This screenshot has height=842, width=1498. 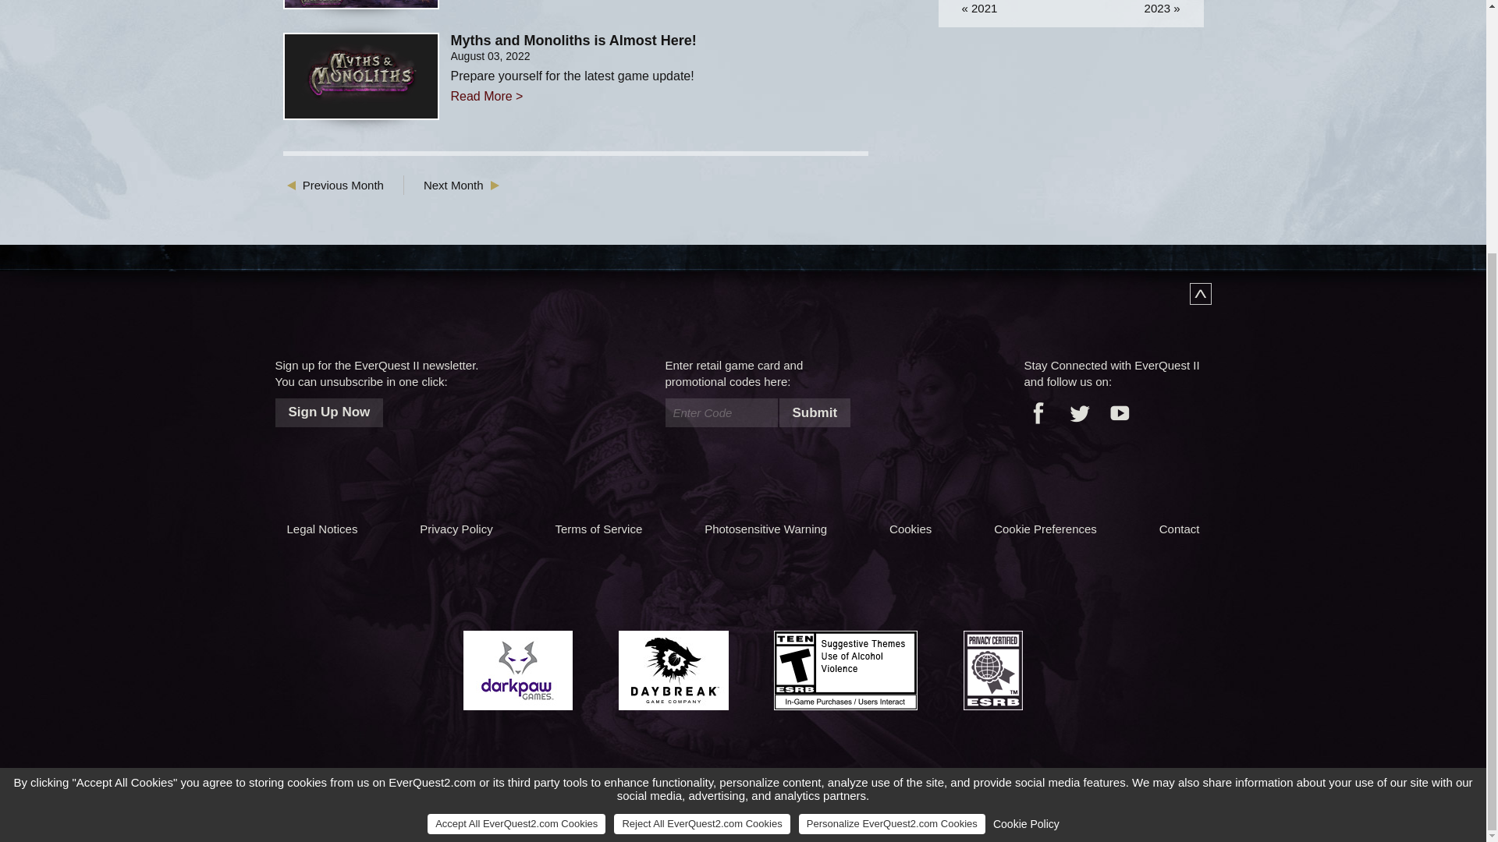 I want to click on Myths and Monoliths Now Live!, so click(x=360, y=5).